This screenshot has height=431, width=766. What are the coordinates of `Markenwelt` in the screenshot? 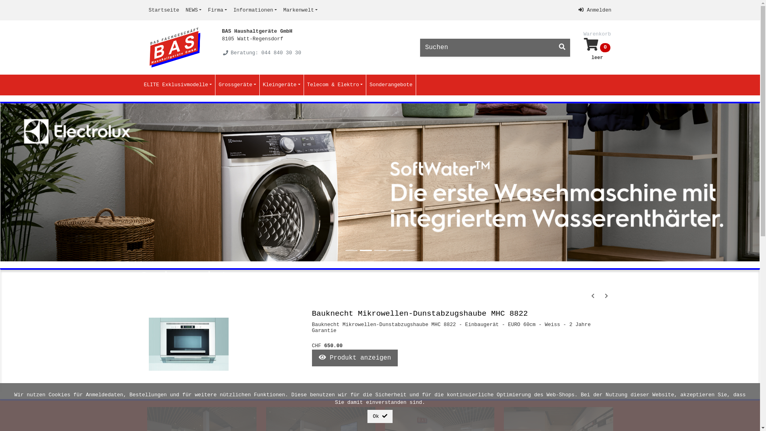 It's located at (300, 10).